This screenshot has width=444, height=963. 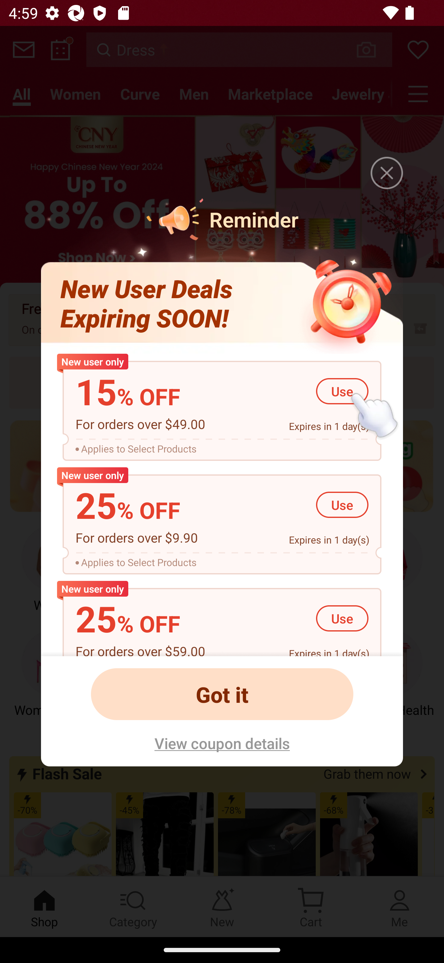 What do you see at coordinates (342, 391) in the screenshot?
I see `Use` at bounding box center [342, 391].